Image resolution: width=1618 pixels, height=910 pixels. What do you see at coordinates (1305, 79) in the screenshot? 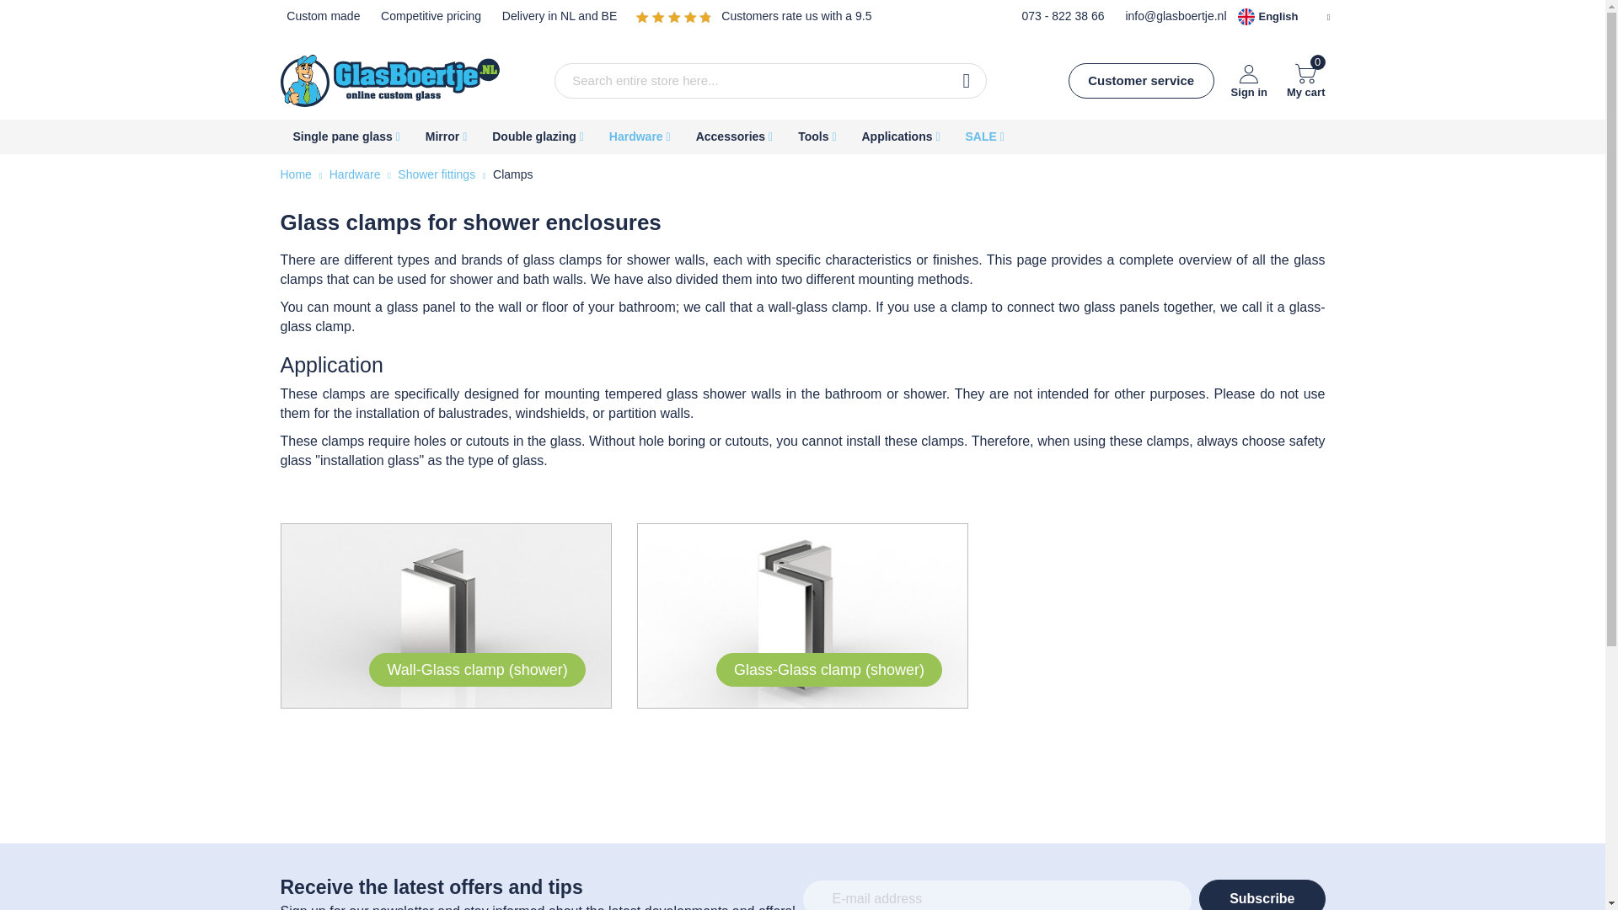
I see `Sign in` at bounding box center [1305, 79].